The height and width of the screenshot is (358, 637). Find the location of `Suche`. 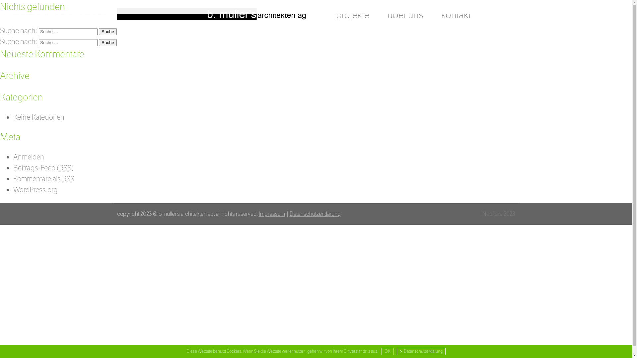

Suche is located at coordinates (108, 32).